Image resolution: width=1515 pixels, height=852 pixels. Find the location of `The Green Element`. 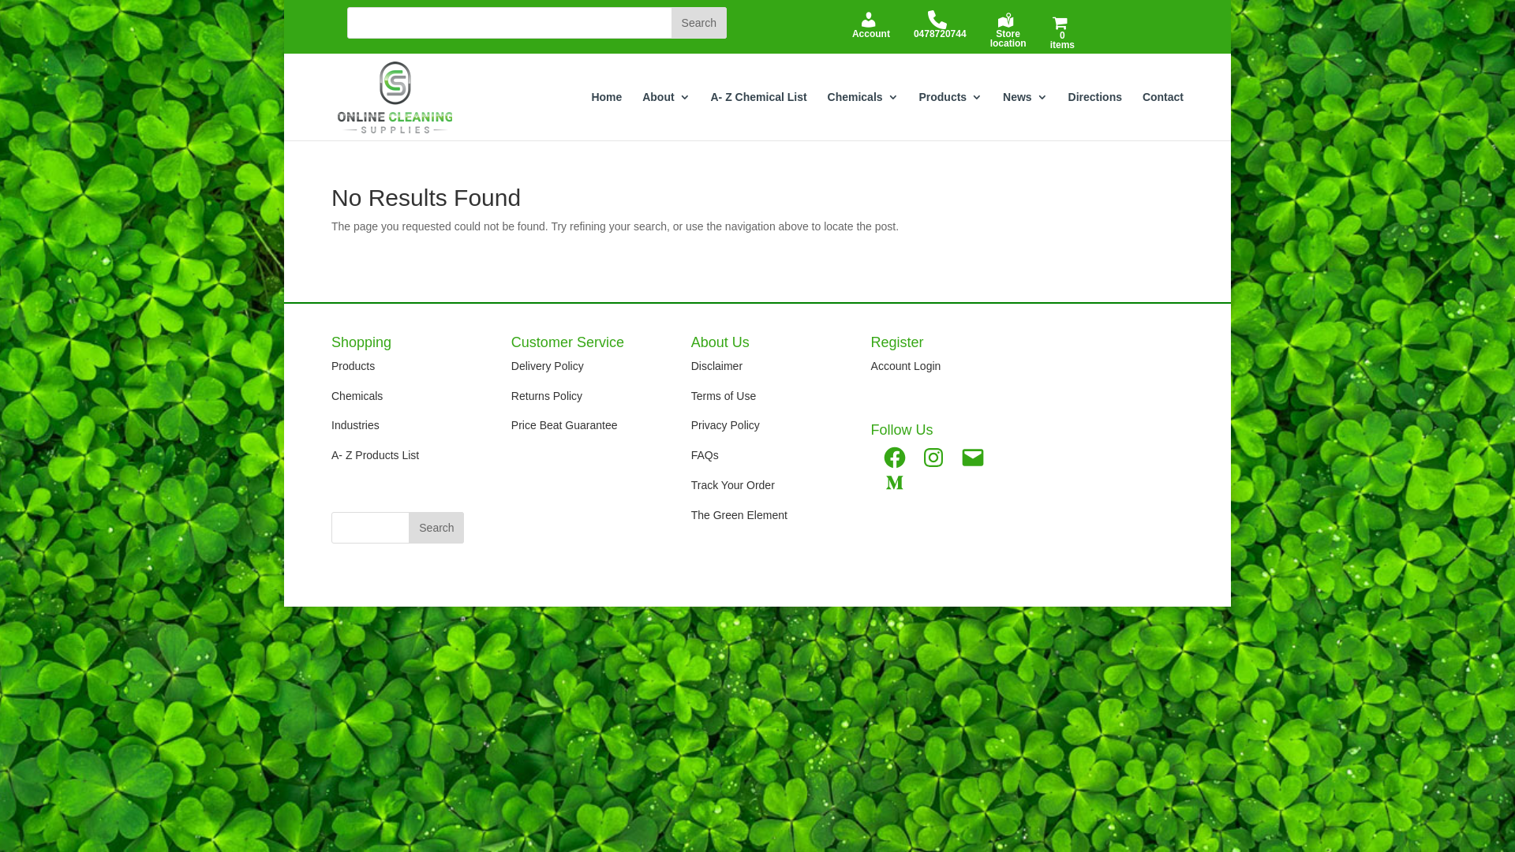

The Green Element is located at coordinates (739, 515).